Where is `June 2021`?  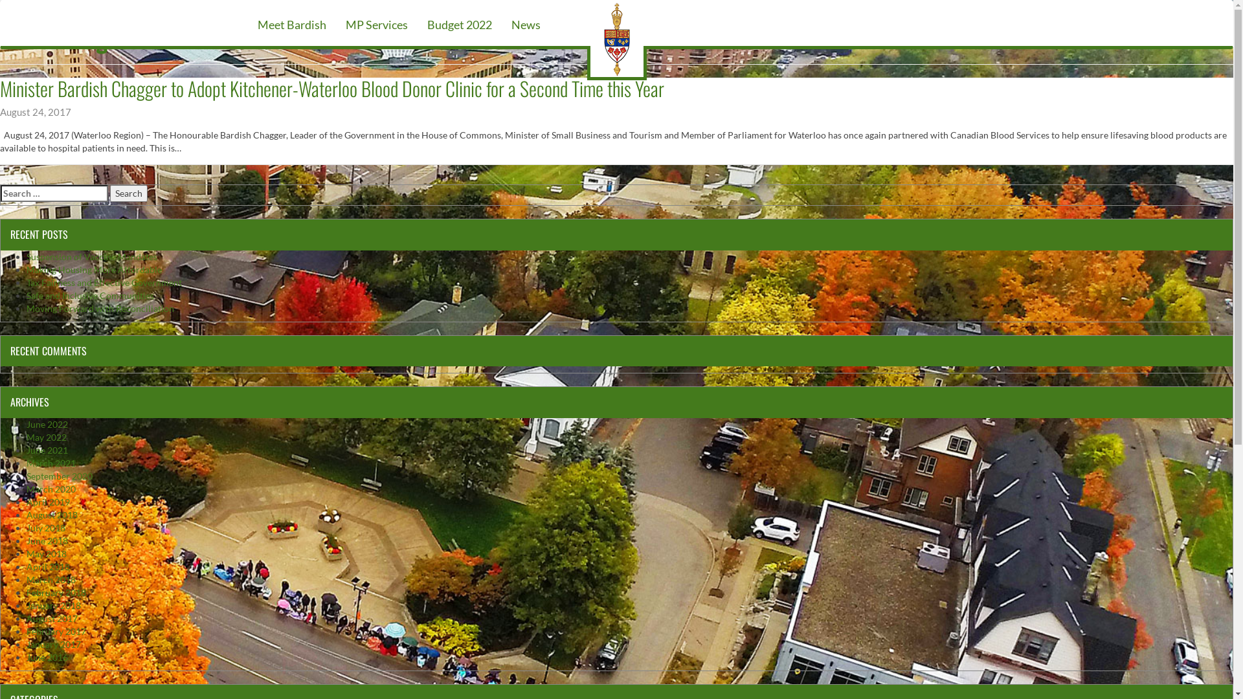
June 2021 is located at coordinates (47, 450).